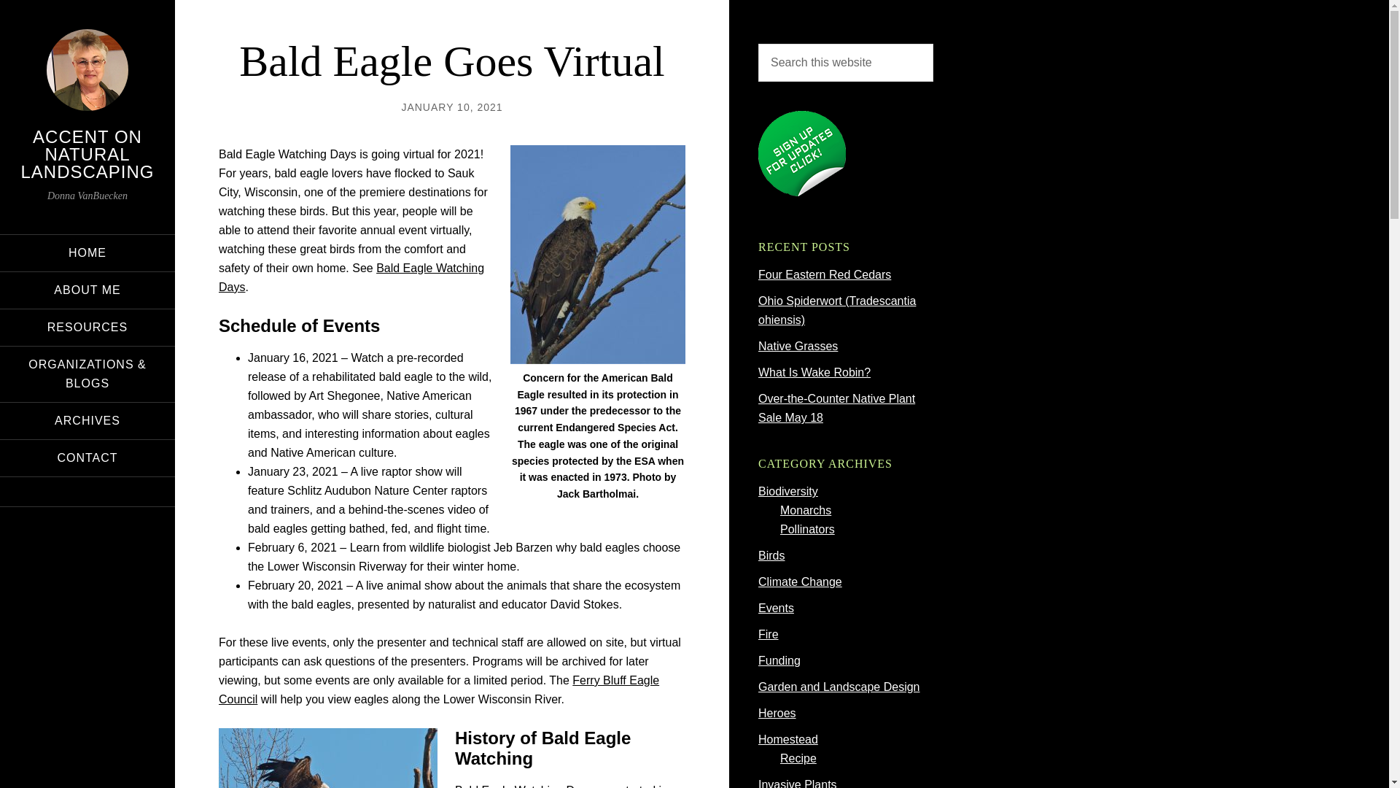 This screenshot has height=788, width=1400. Describe the element at coordinates (824, 274) in the screenshot. I see `Four Eastern Red Cedars` at that location.